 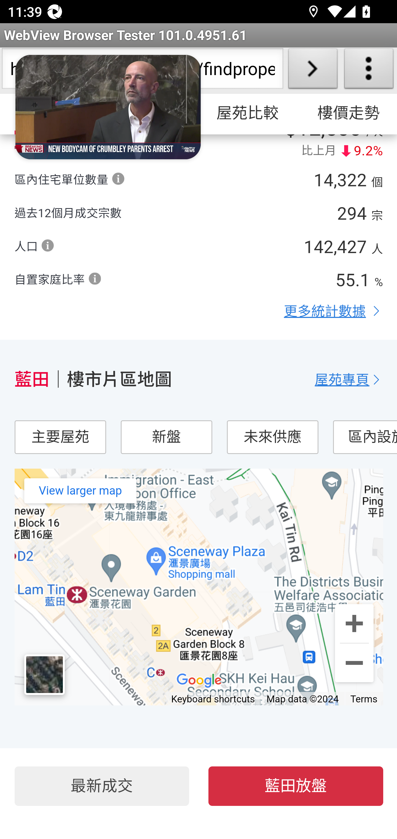 I want to click on 更多統計數據 , so click(x=334, y=312).